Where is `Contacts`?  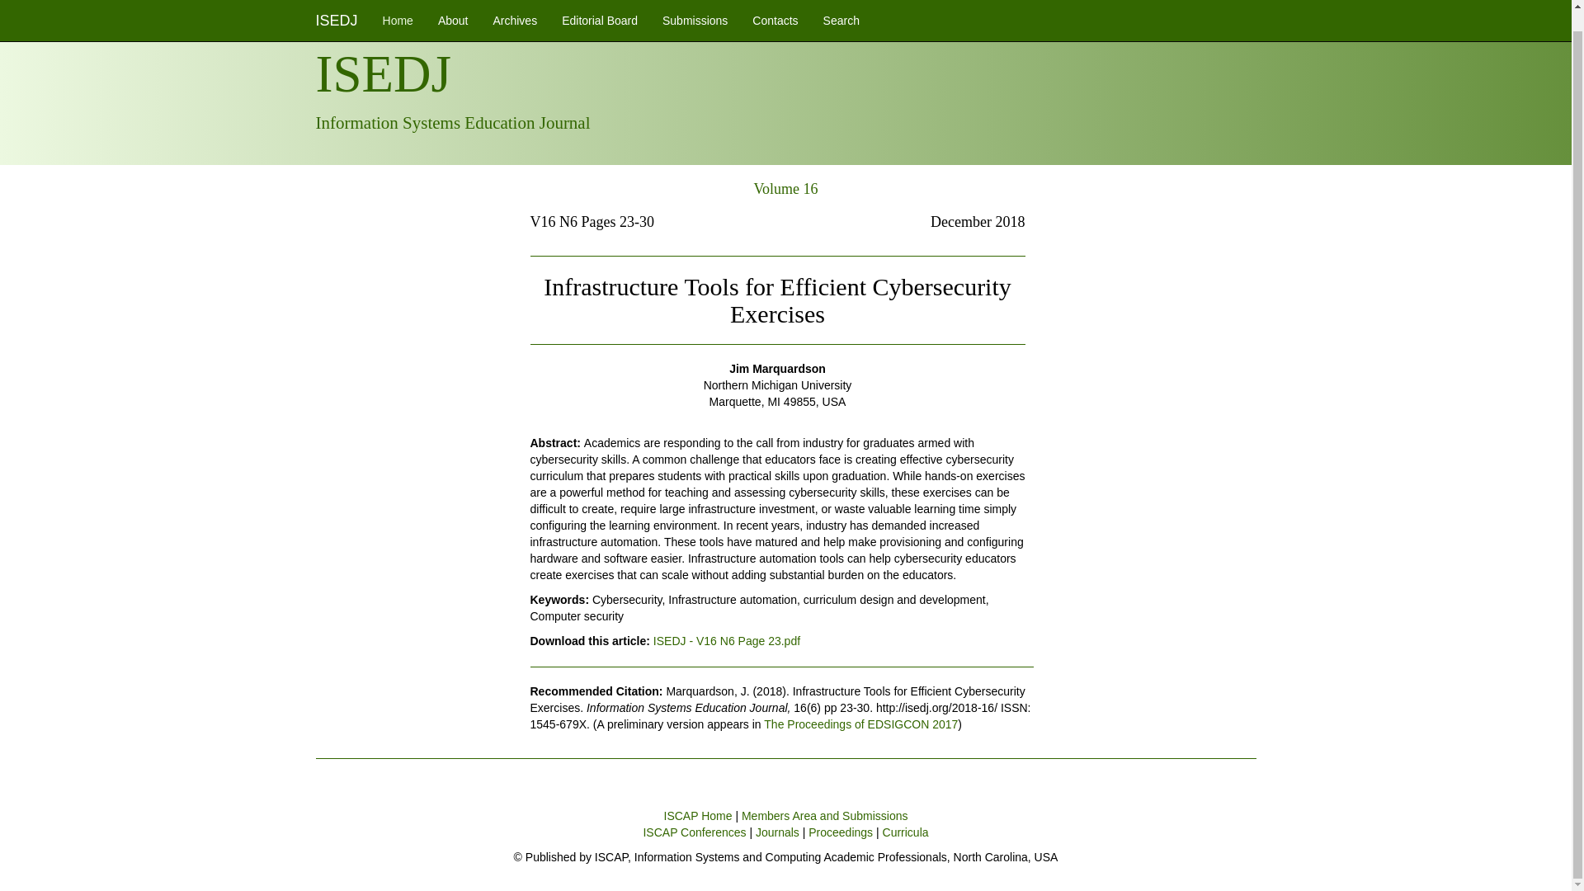 Contacts is located at coordinates (774, 10).